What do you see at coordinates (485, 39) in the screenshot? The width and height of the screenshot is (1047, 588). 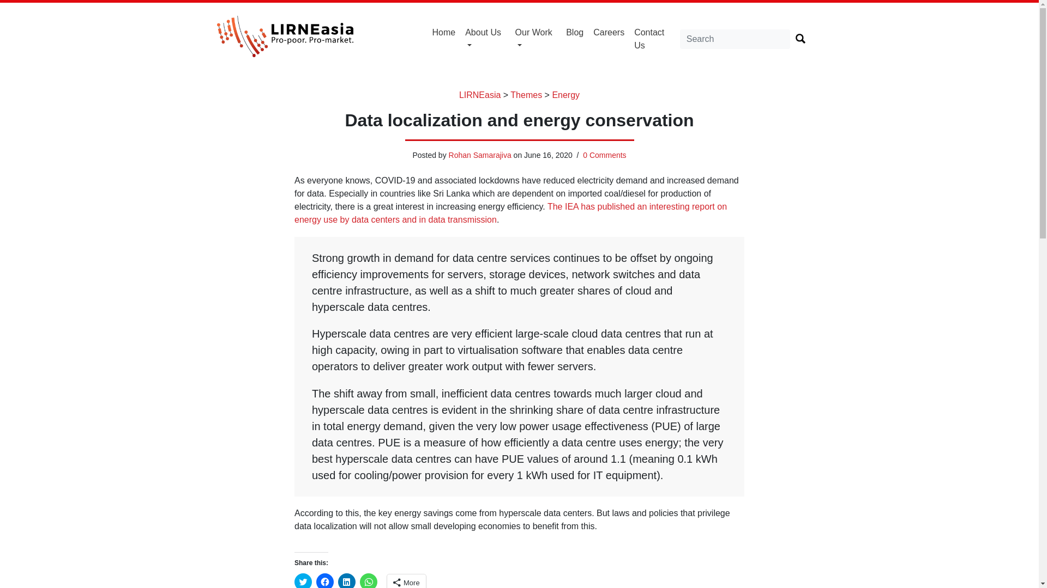 I see `About us` at bounding box center [485, 39].